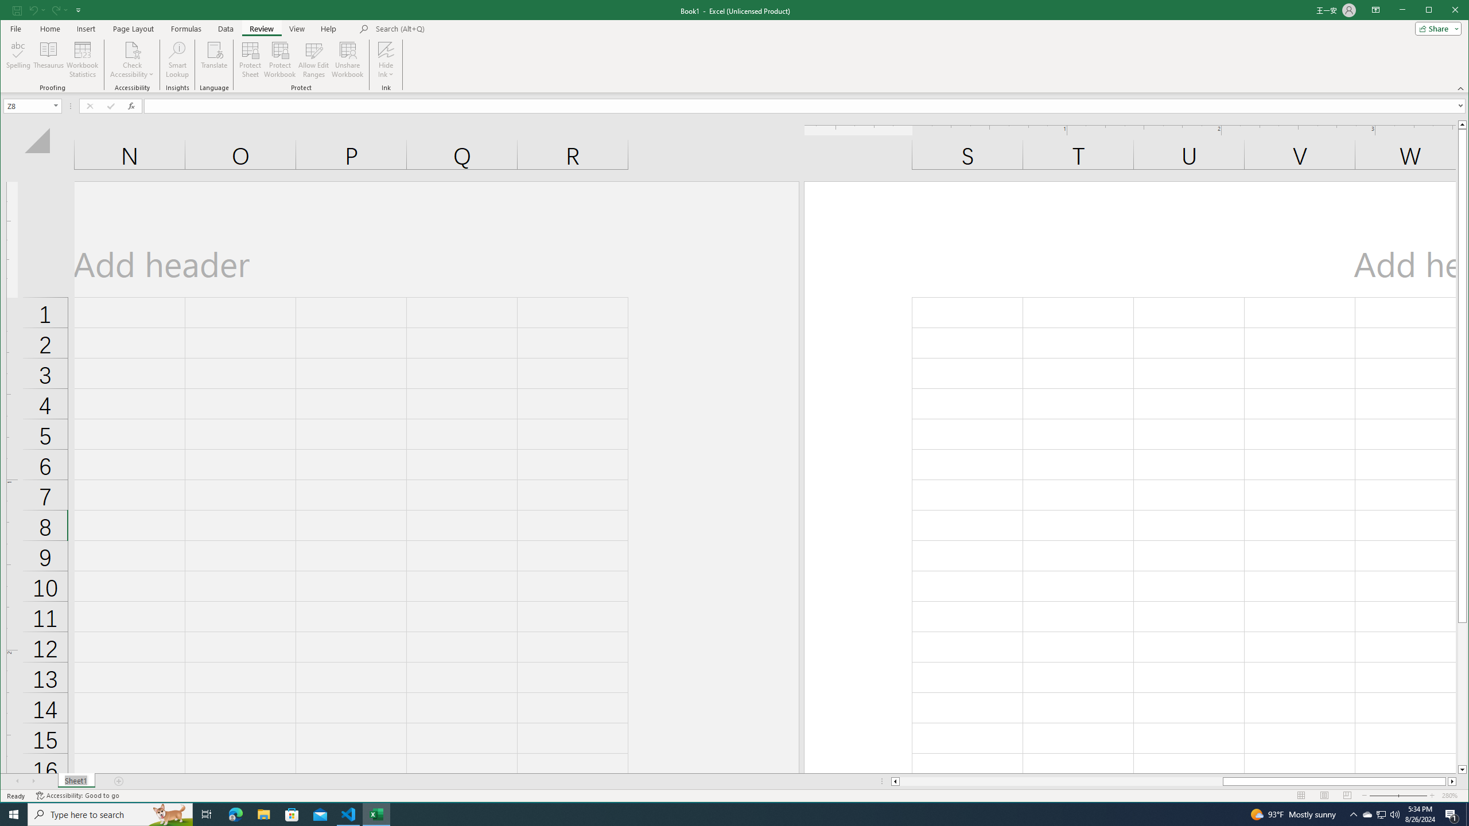 This screenshot has height=826, width=1469. I want to click on Home, so click(49, 29).